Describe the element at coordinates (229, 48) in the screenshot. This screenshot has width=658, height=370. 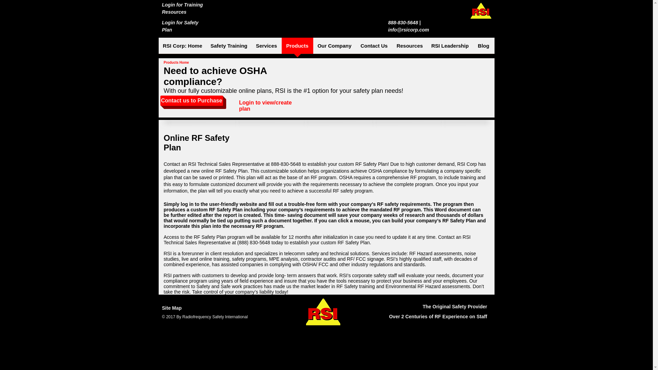
I see `Safety Training` at that location.